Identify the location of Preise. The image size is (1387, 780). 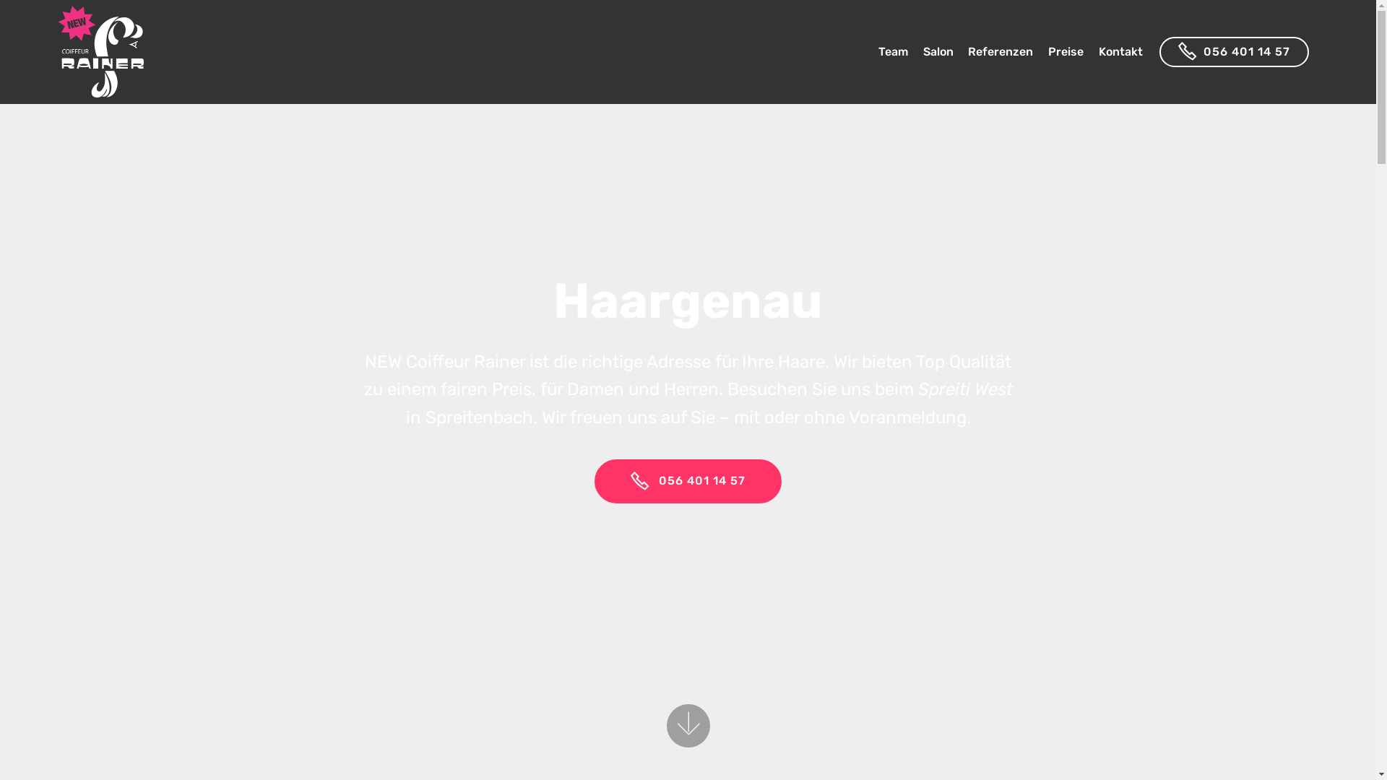
(1066, 52).